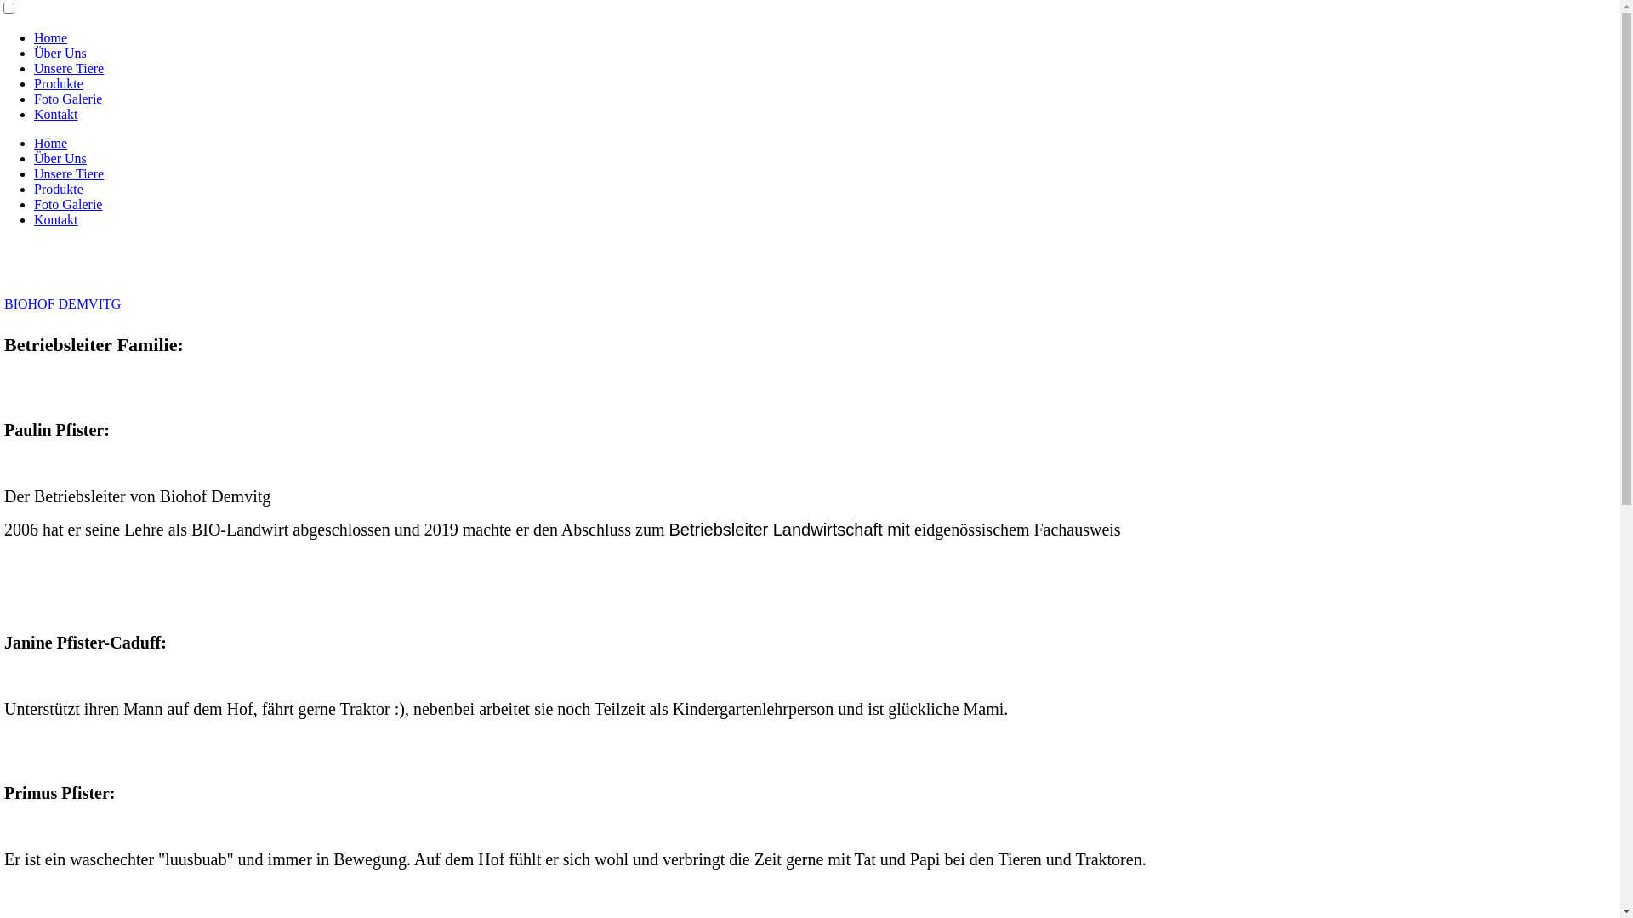 Image resolution: width=1633 pixels, height=918 pixels. What do you see at coordinates (69, 68) in the screenshot?
I see `Unsere Tiere` at bounding box center [69, 68].